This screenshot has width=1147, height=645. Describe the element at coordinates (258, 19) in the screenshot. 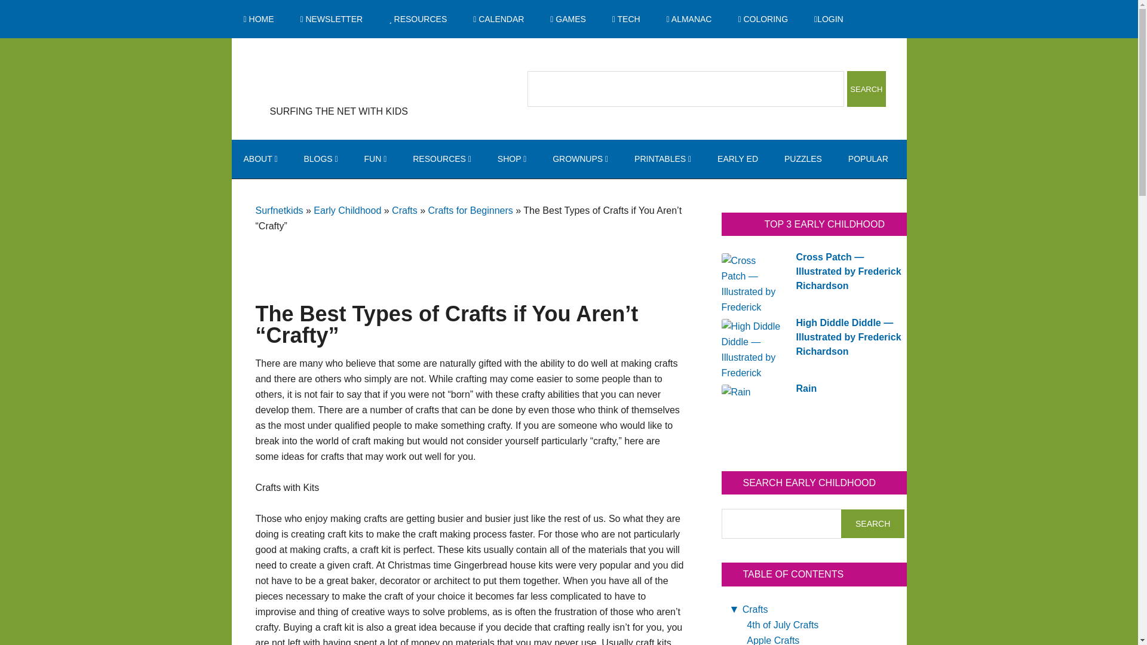

I see `HOME` at that location.